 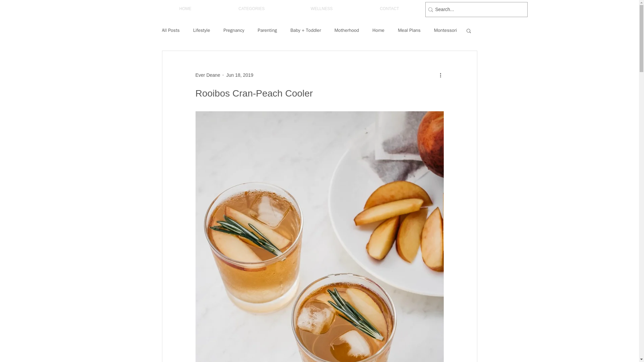 What do you see at coordinates (409, 31) in the screenshot?
I see `Meal Plans` at bounding box center [409, 31].